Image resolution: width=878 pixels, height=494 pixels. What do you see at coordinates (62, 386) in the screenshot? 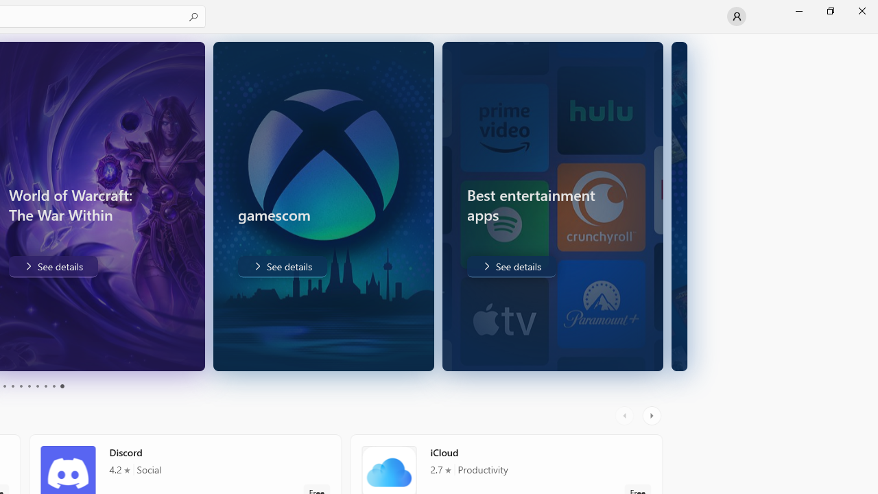
I see `Page 10` at bounding box center [62, 386].